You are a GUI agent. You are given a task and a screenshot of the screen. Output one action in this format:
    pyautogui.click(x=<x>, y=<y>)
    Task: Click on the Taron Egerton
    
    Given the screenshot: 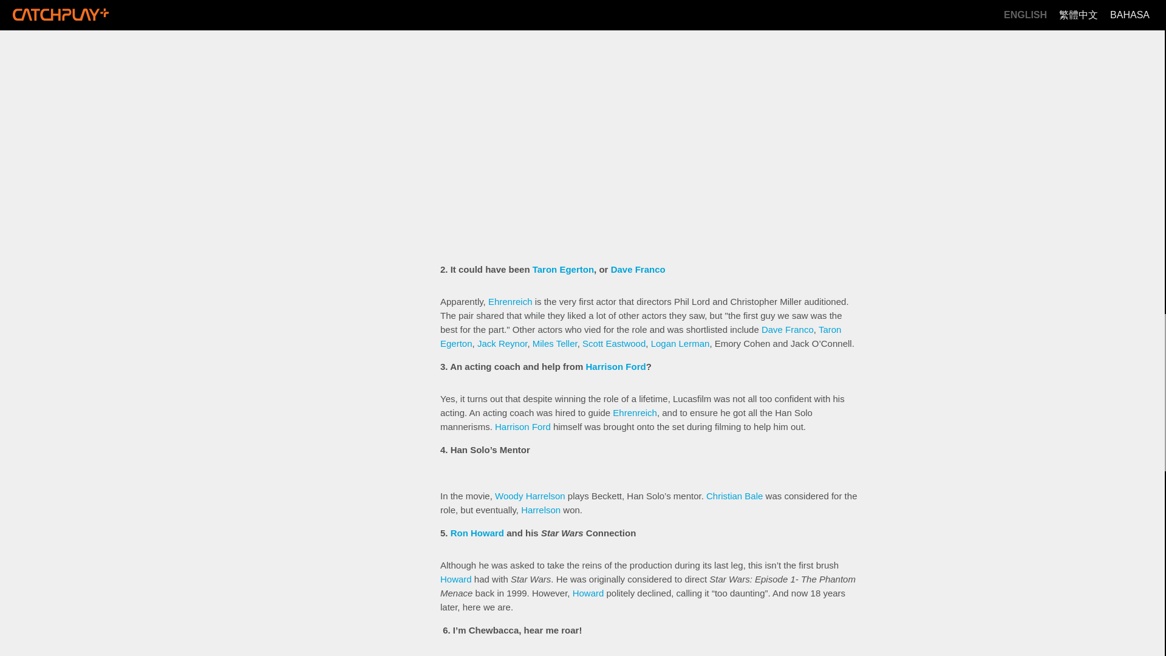 What is the action you would take?
    pyautogui.click(x=563, y=270)
    